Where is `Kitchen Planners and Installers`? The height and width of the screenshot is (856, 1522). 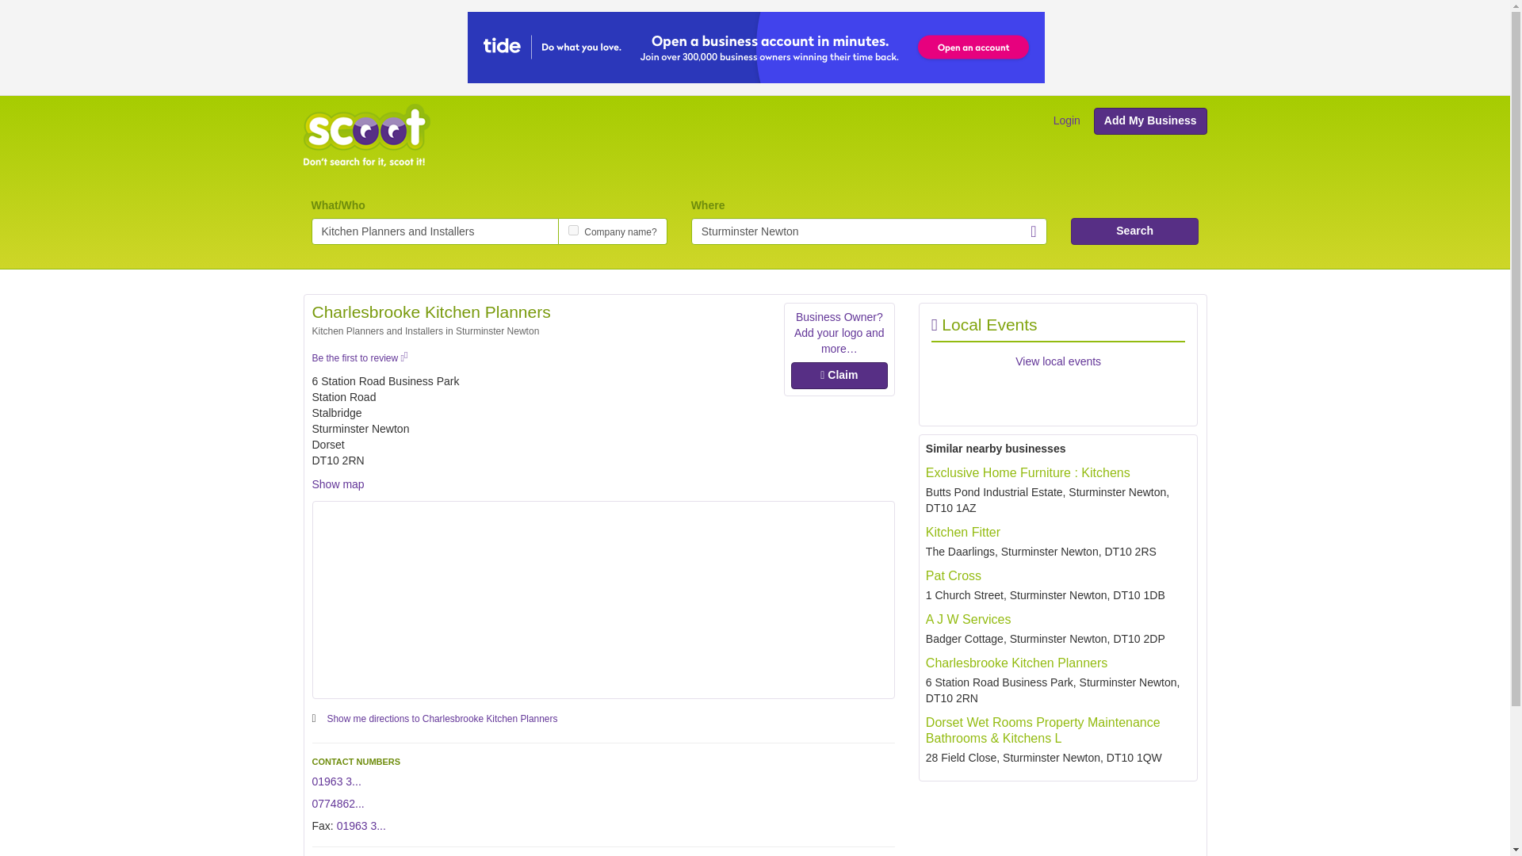 Kitchen Planners and Installers is located at coordinates (434, 231).